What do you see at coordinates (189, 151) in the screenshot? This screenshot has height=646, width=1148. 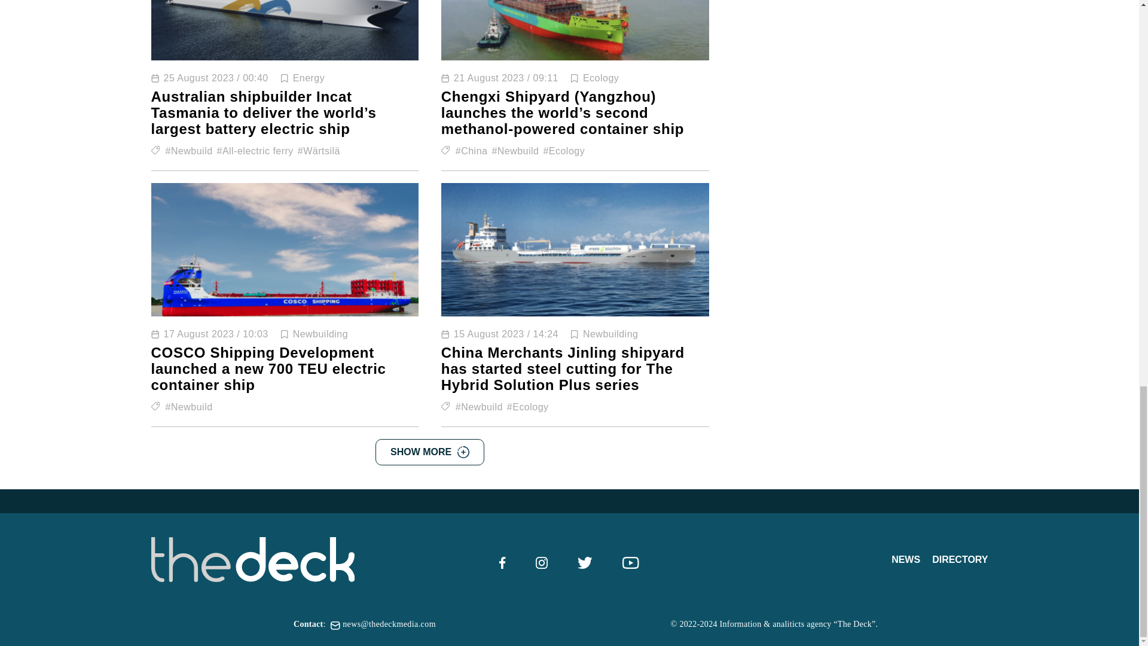 I see `Newbuild` at bounding box center [189, 151].